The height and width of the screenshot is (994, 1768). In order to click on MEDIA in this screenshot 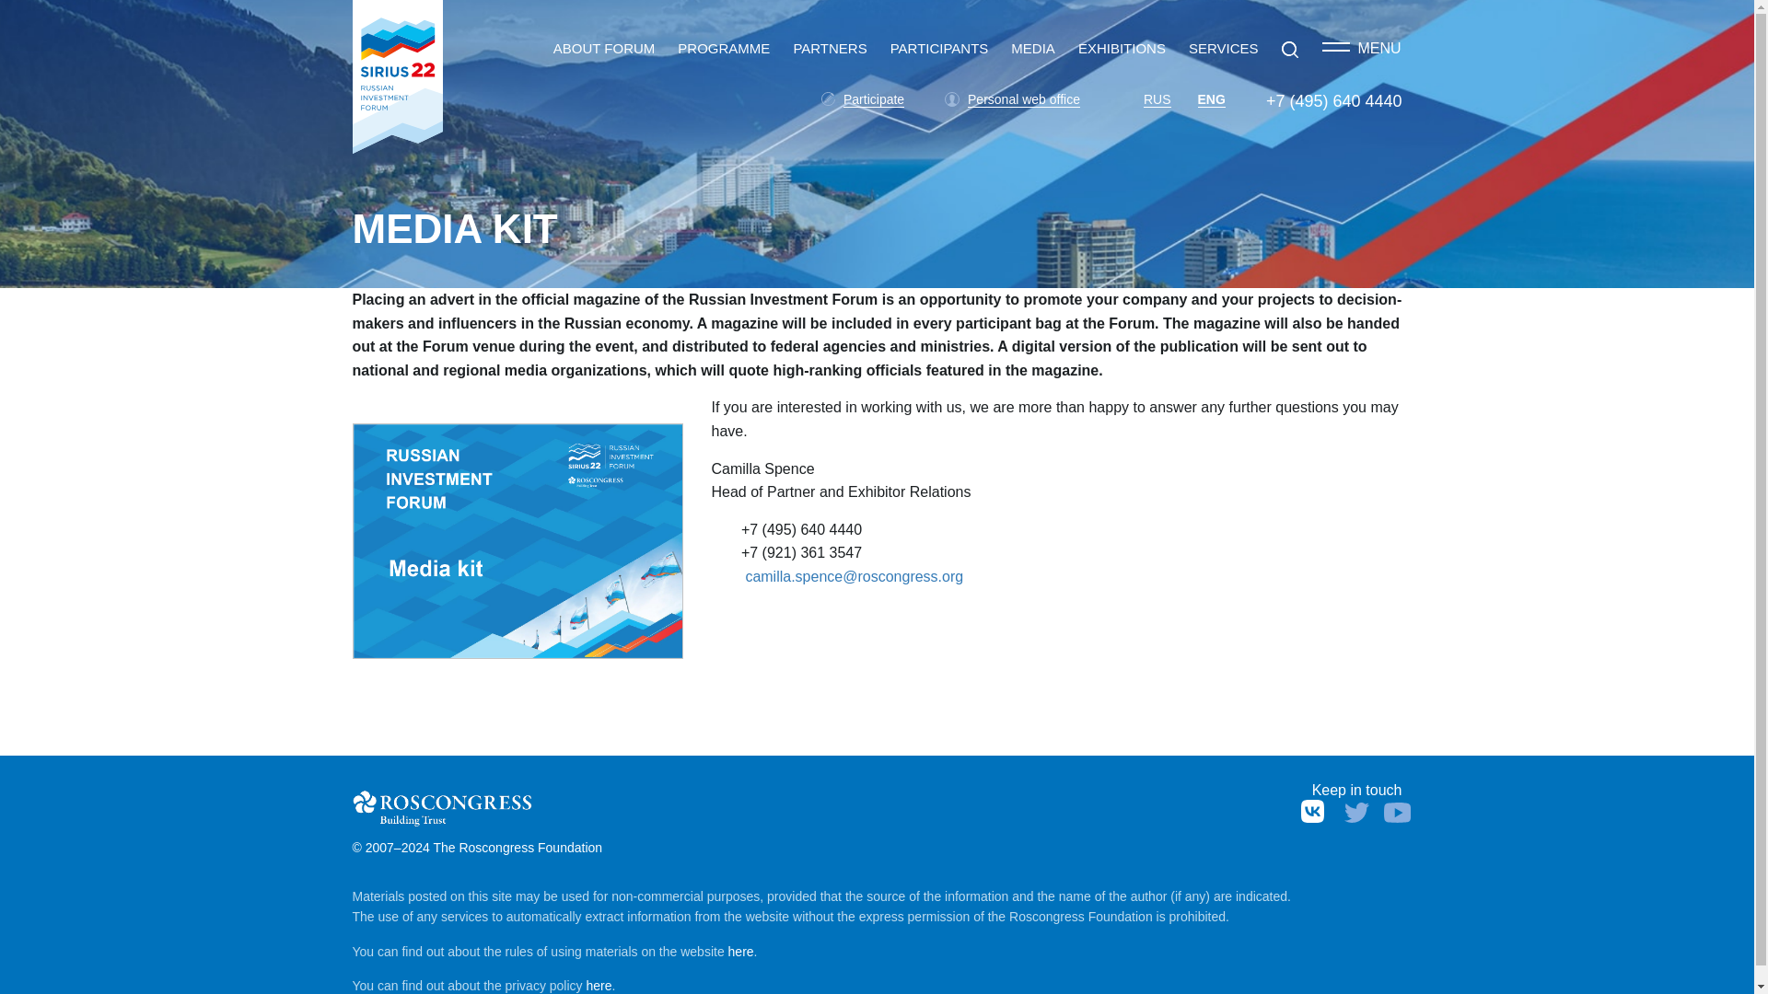, I will do `click(1033, 48)`.